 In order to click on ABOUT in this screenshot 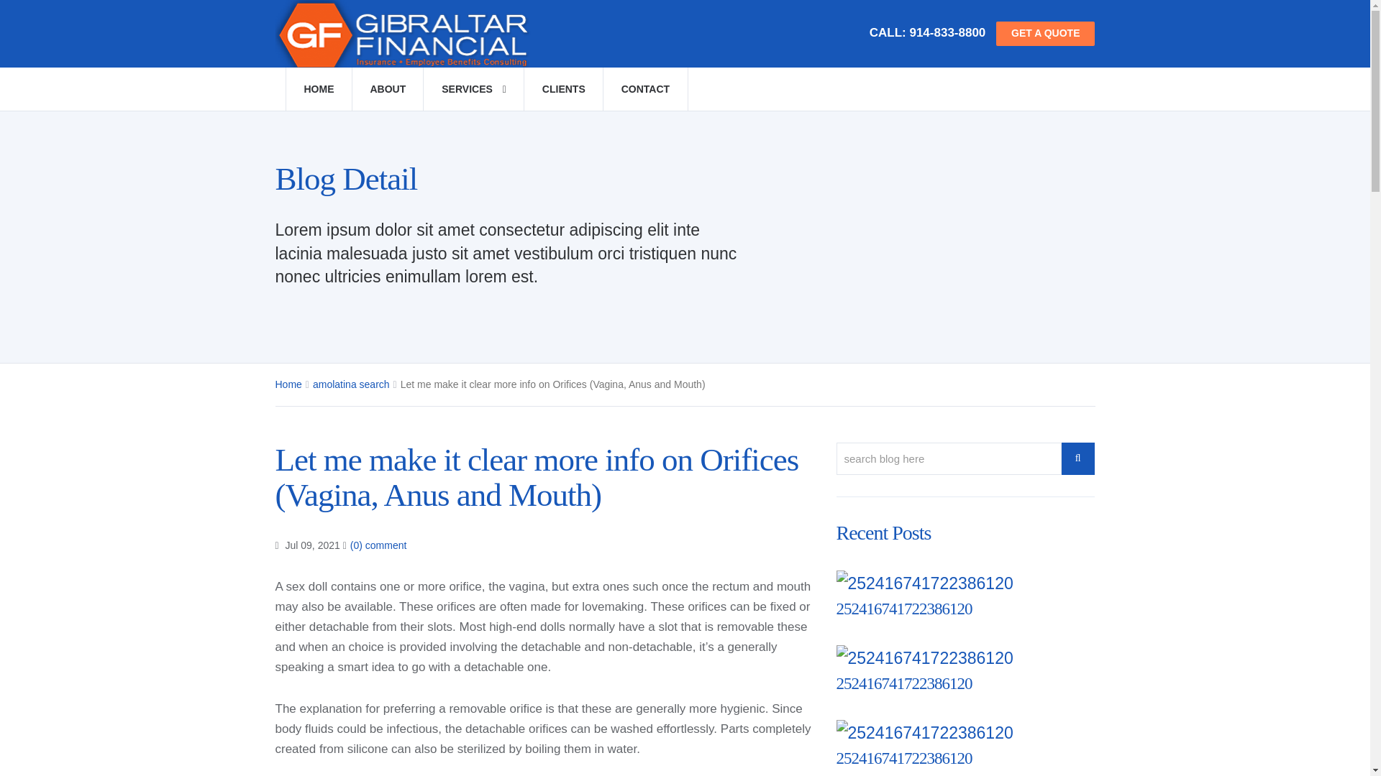, I will do `click(387, 89)`.